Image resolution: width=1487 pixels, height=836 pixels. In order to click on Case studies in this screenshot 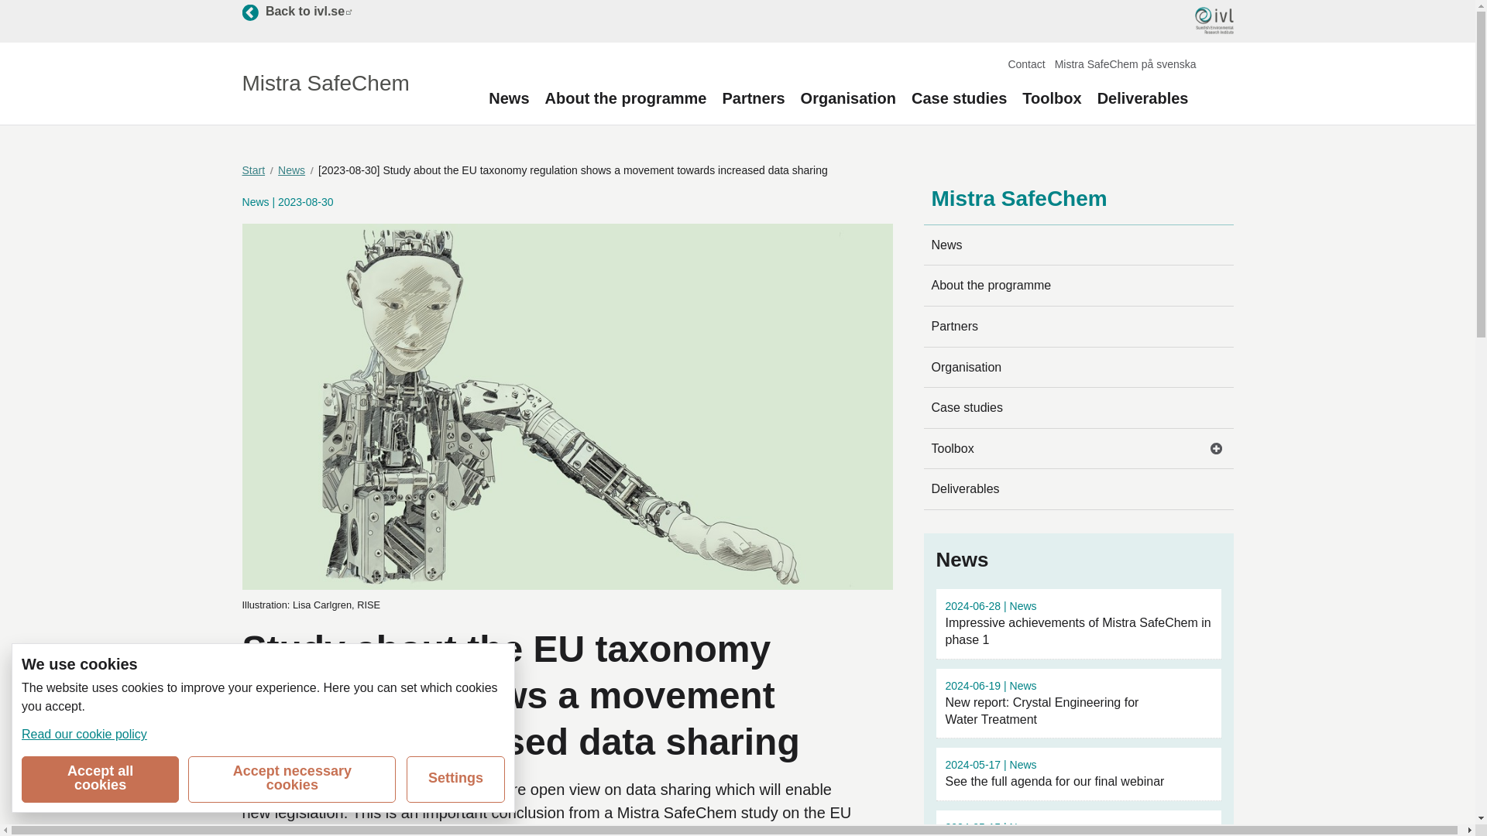, I will do `click(959, 98)`.